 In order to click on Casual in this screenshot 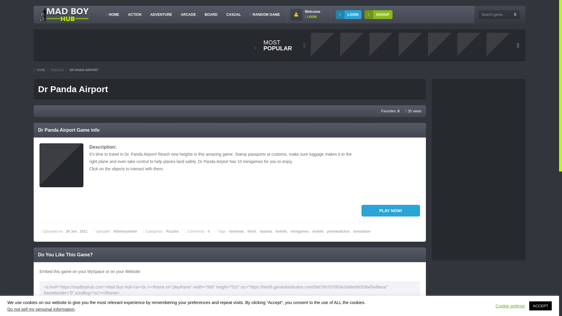, I will do `click(234, 14)`.